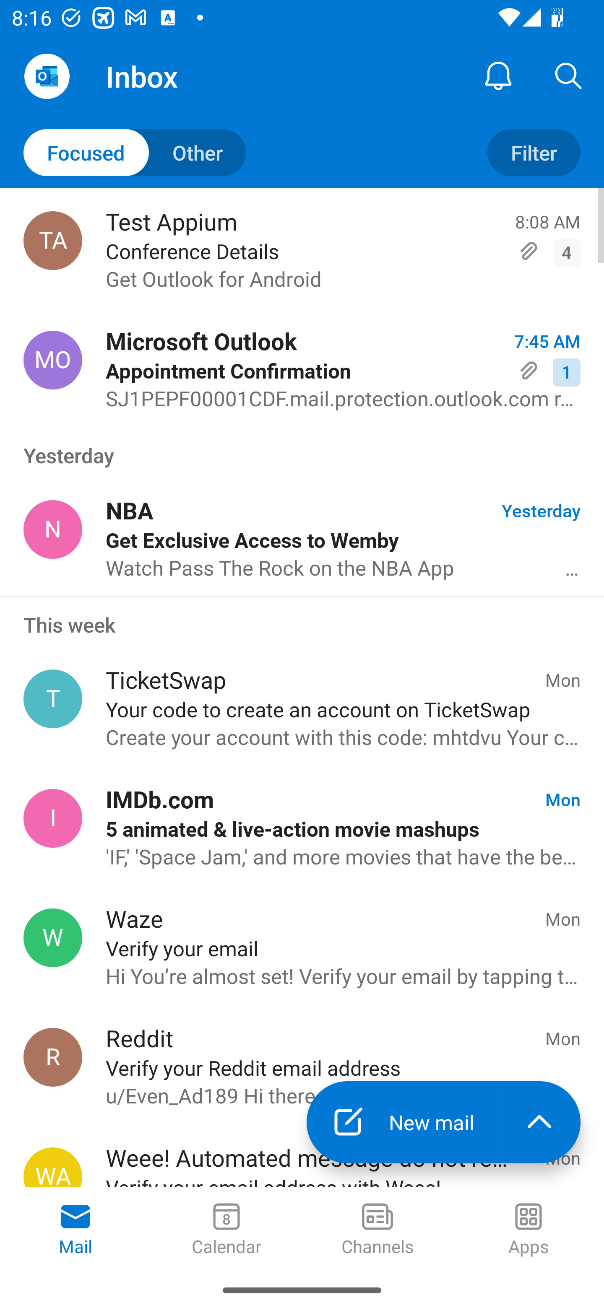 The width and height of the screenshot is (604, 1308). I want to click on Calendar, so click(226, 1230).